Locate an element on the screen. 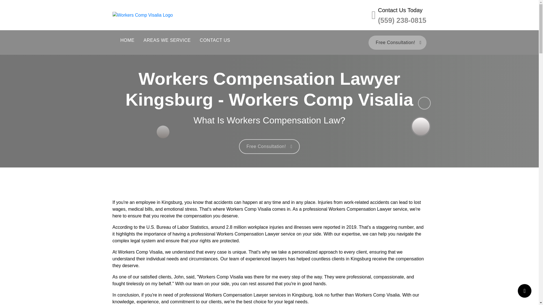  CONTACT US is located at coordinates (215, 40).